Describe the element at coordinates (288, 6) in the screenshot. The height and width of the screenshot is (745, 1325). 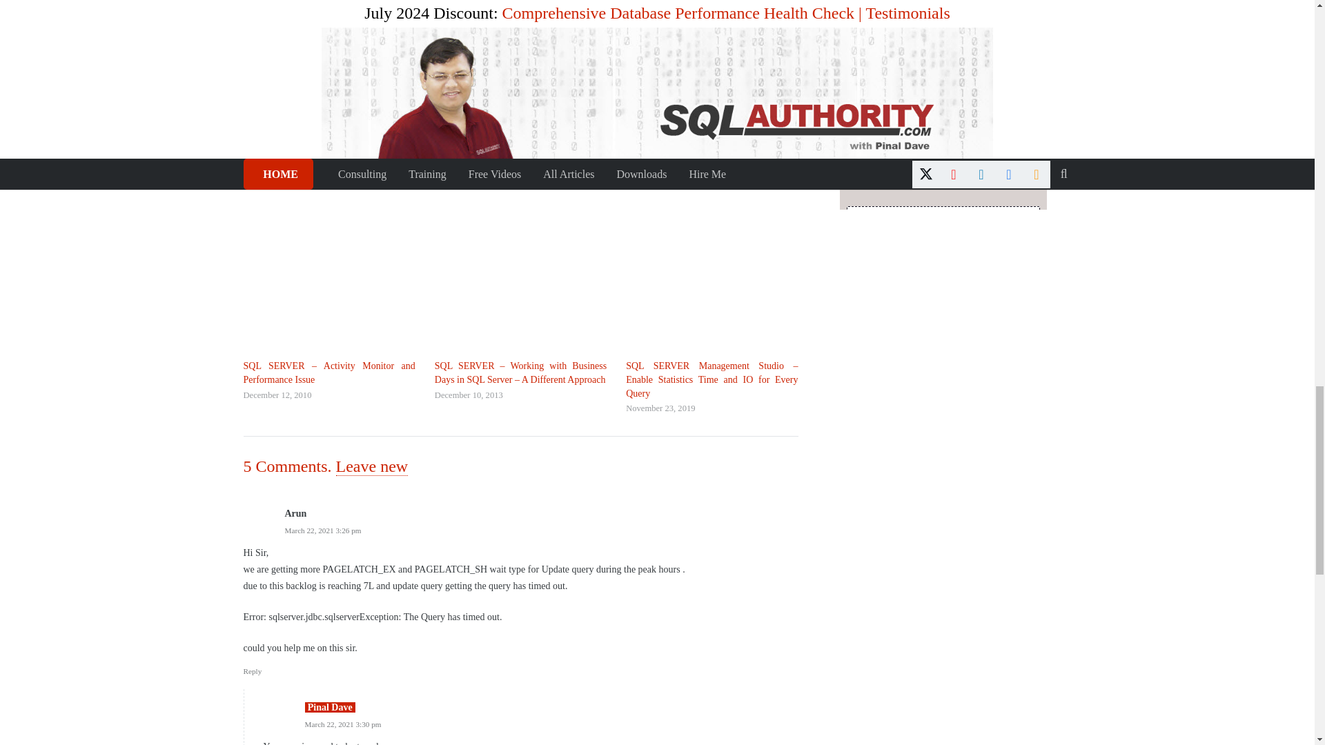
I see `Tweet this` at that location.